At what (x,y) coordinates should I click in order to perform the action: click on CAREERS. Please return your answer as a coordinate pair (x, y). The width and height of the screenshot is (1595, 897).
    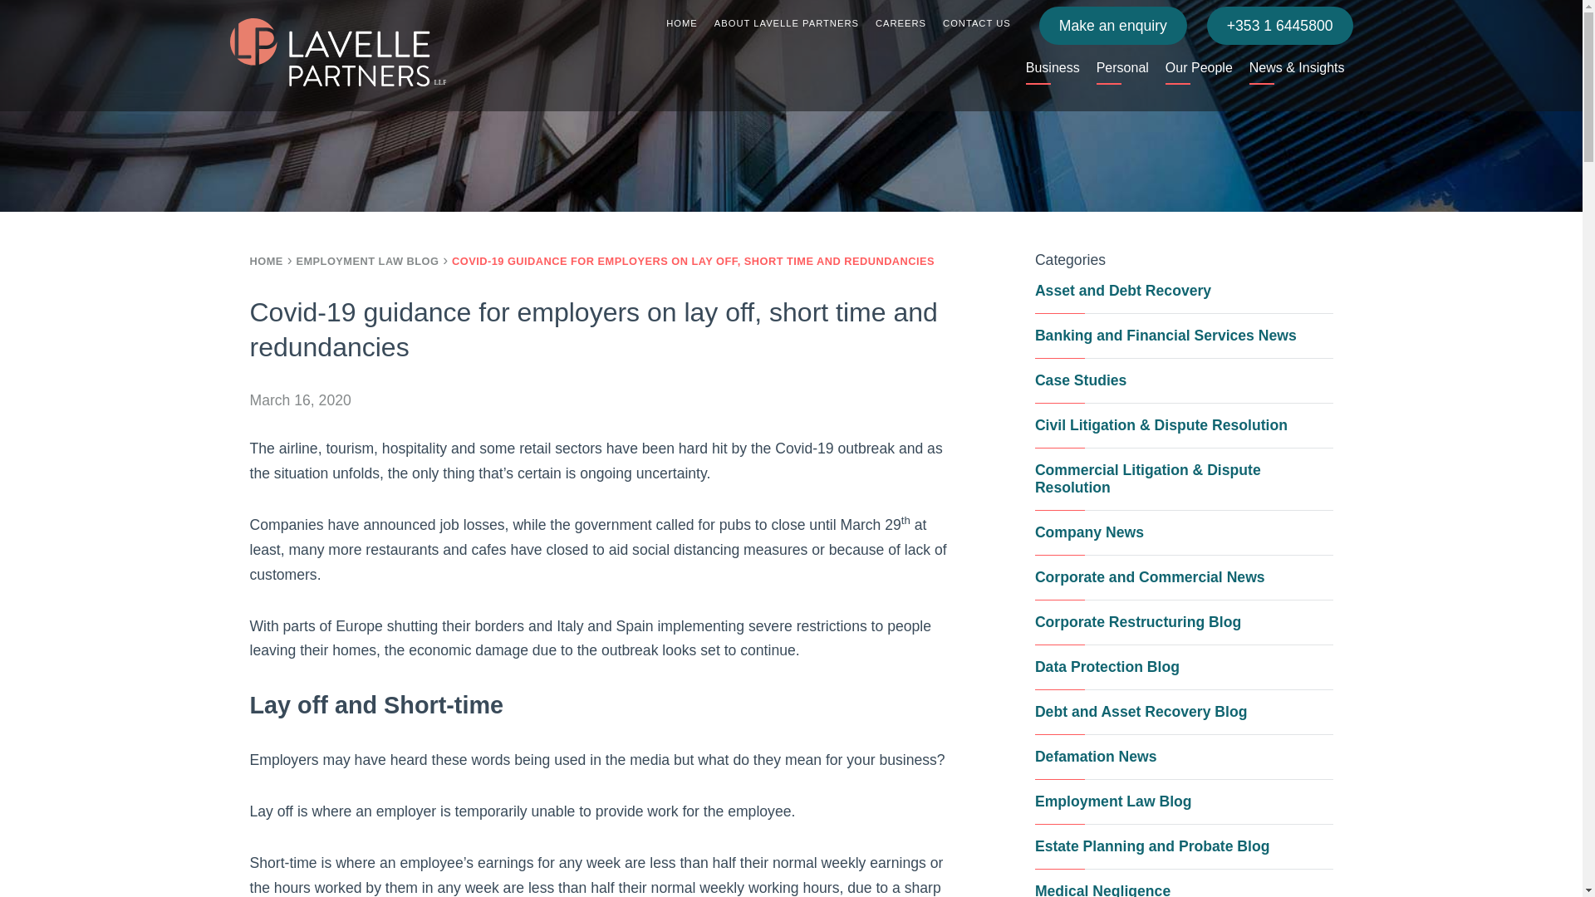
    Looking at the image, I should click on (901, 22).